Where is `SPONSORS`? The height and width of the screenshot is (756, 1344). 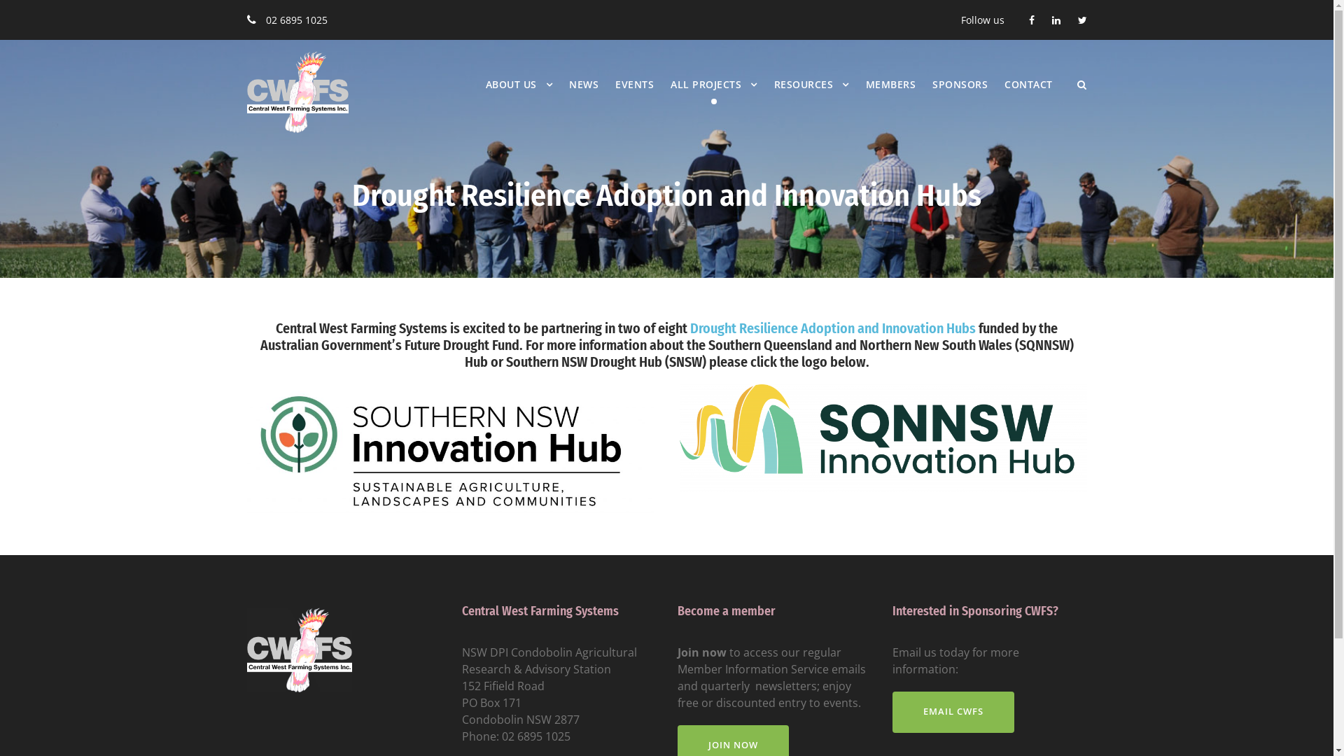 SPONSORS is located at coordinates (960, 98).